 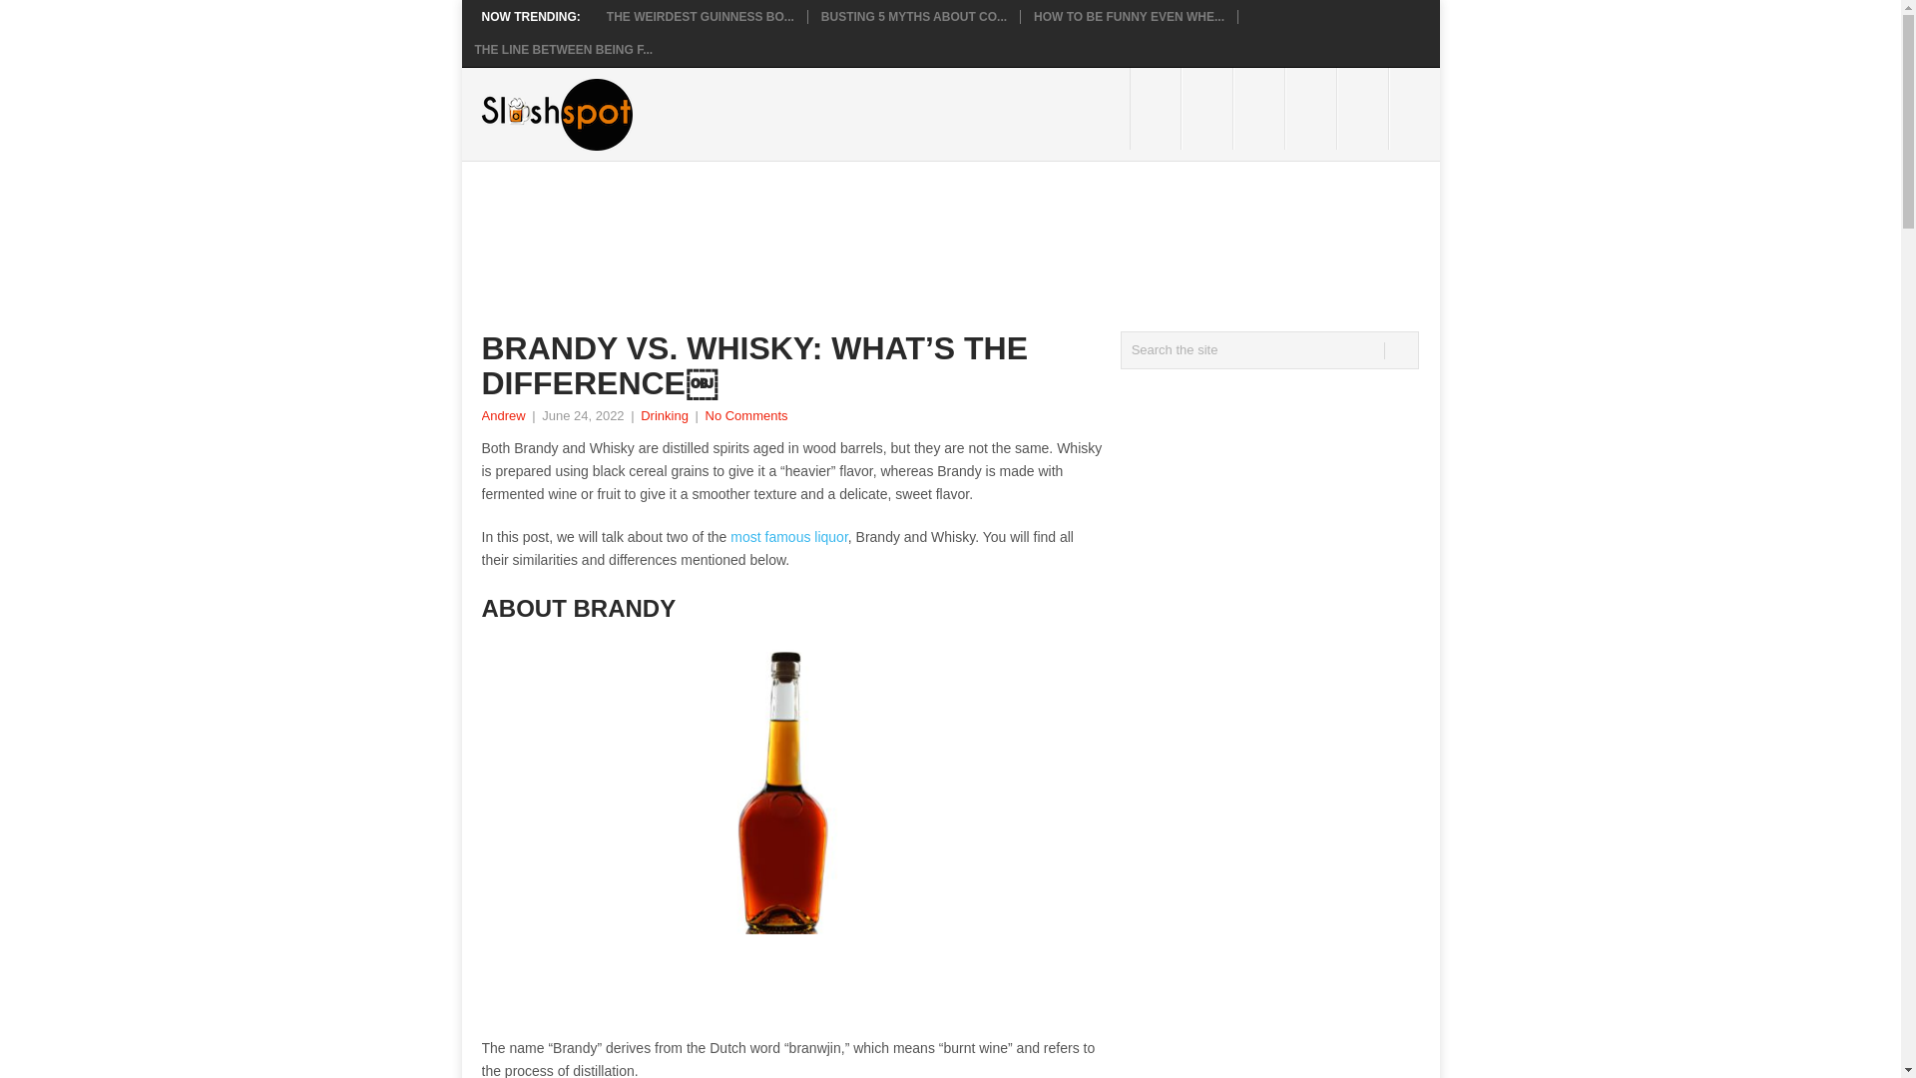 What do you see at coordinates (503, 415) in the screenshot?
I see `Posts by Andrew` at bounding box center [503, 415].